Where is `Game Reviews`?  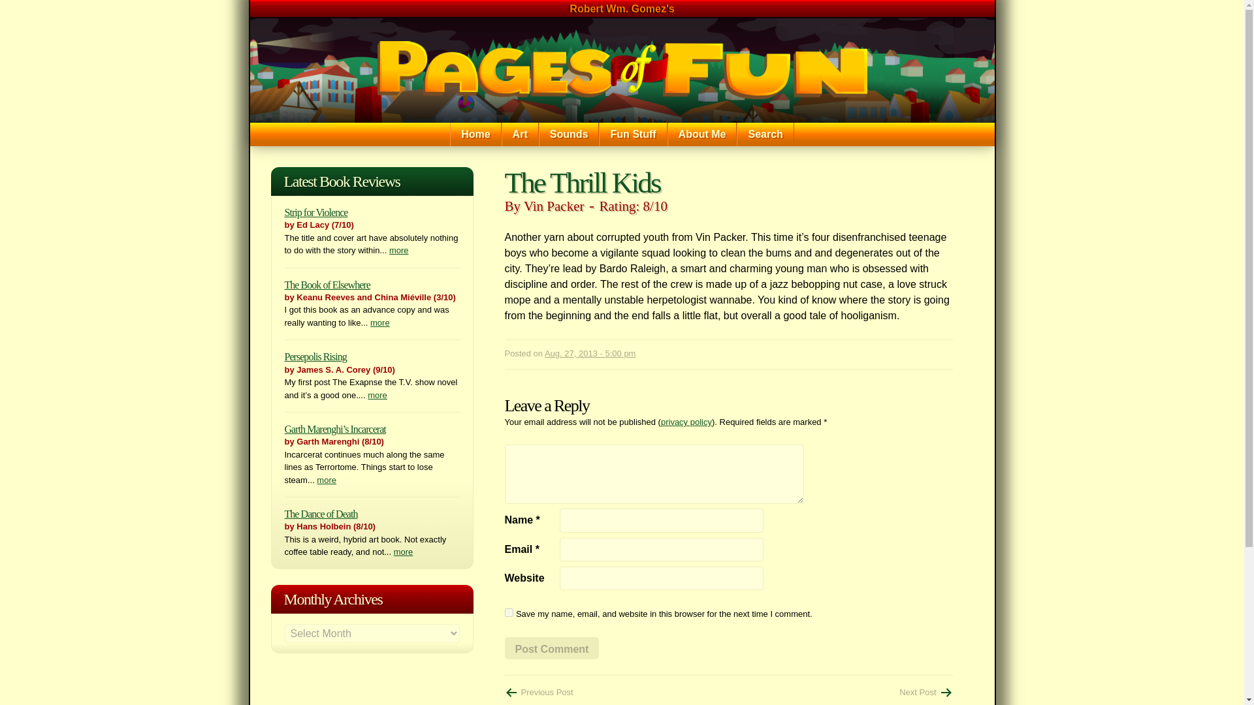 Game Reviews is located at coordinates (663, 155).